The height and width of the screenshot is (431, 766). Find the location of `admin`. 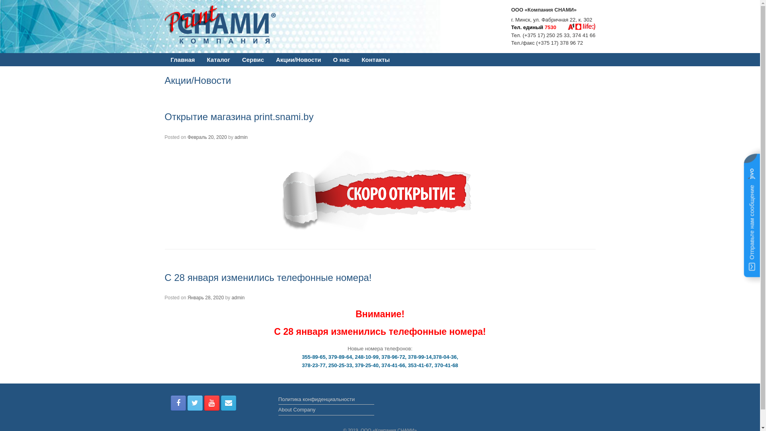

admin is located at coordinates (238, 298).